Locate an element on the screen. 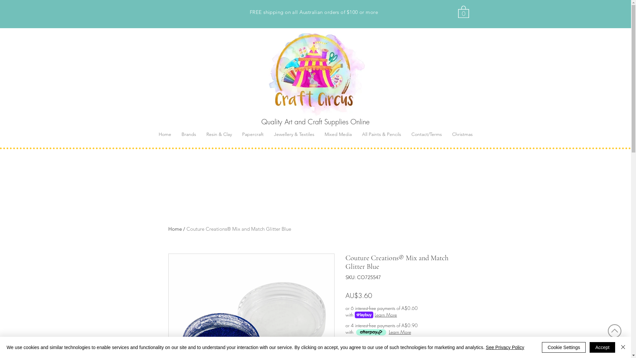 The image size is (636, 358). Learn More is located at coordinates (386, 315).